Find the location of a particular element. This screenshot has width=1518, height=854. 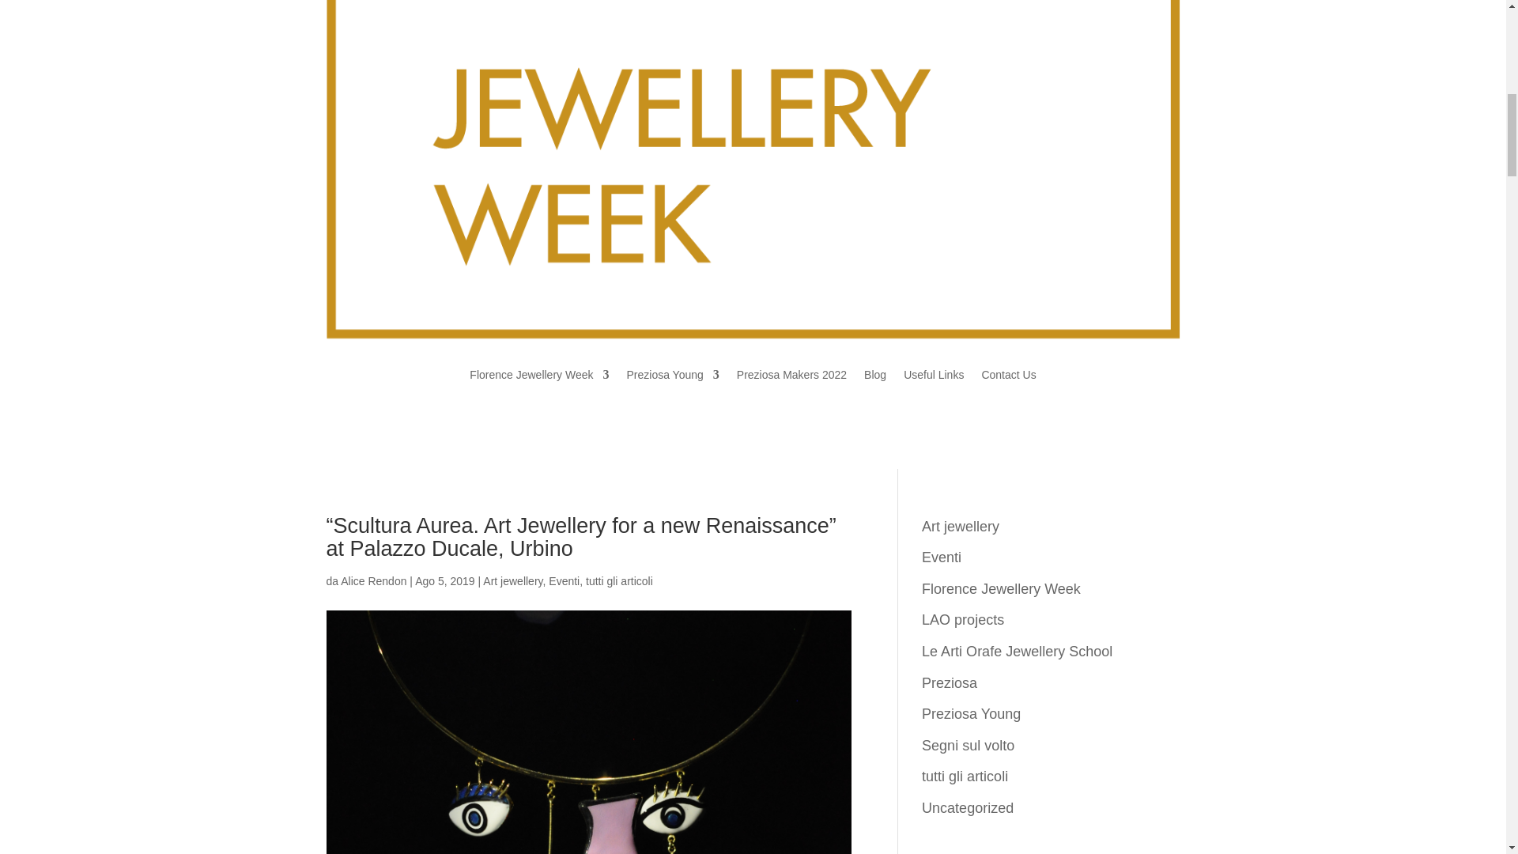

Alice Rendon is located at coordinates (373, 580).